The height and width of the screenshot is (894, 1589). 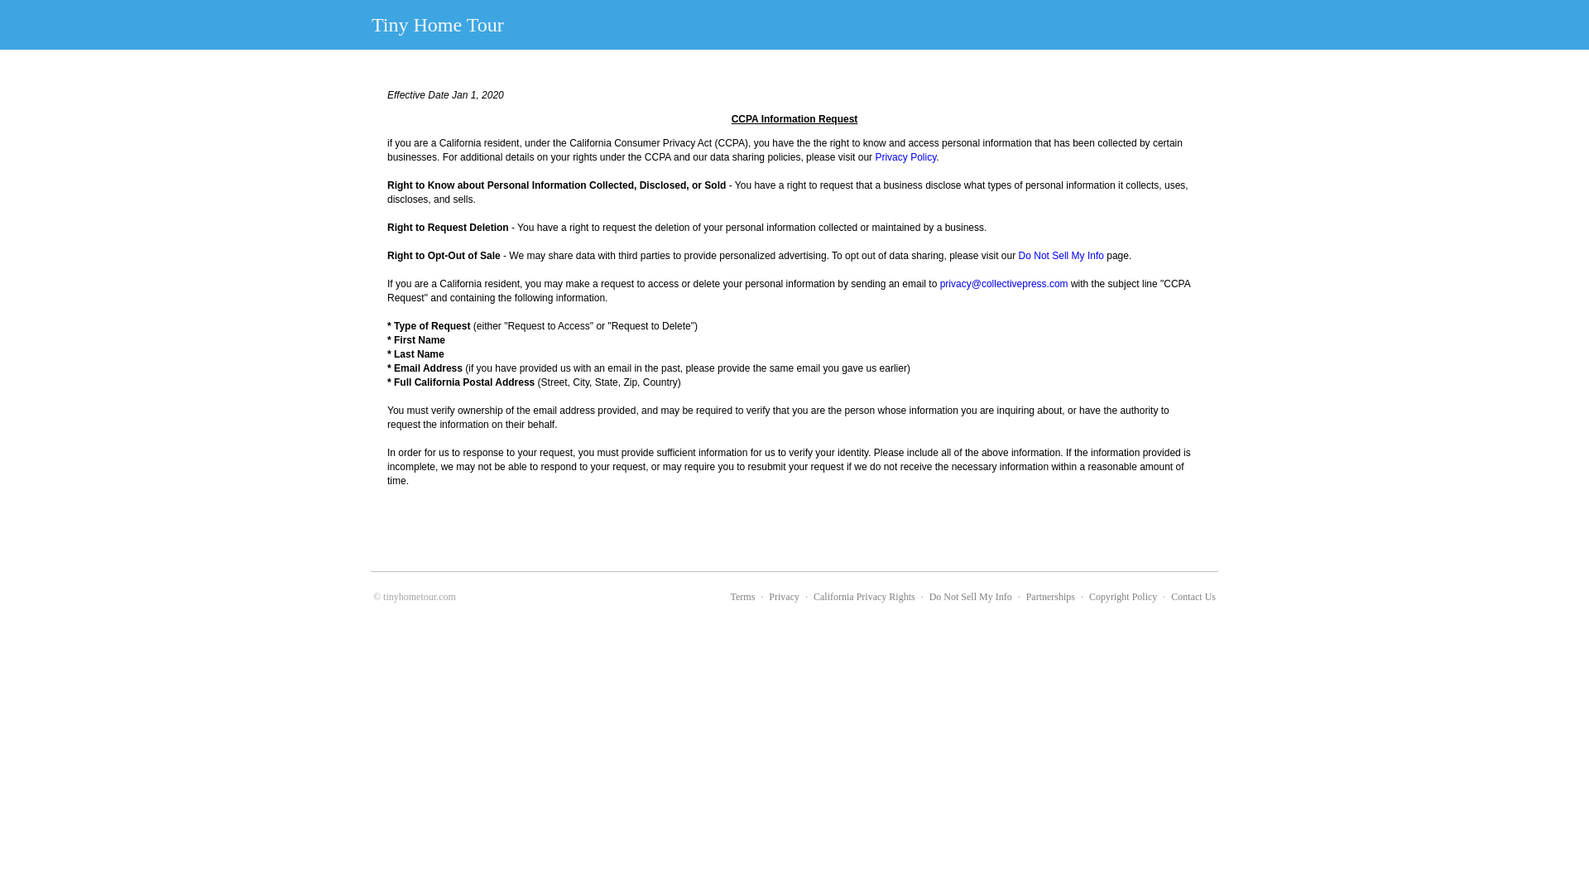 What do you see at coordinates (1193, 596) in the screenshot?
I see `Contact Us` at bounding box center [1193, 596].